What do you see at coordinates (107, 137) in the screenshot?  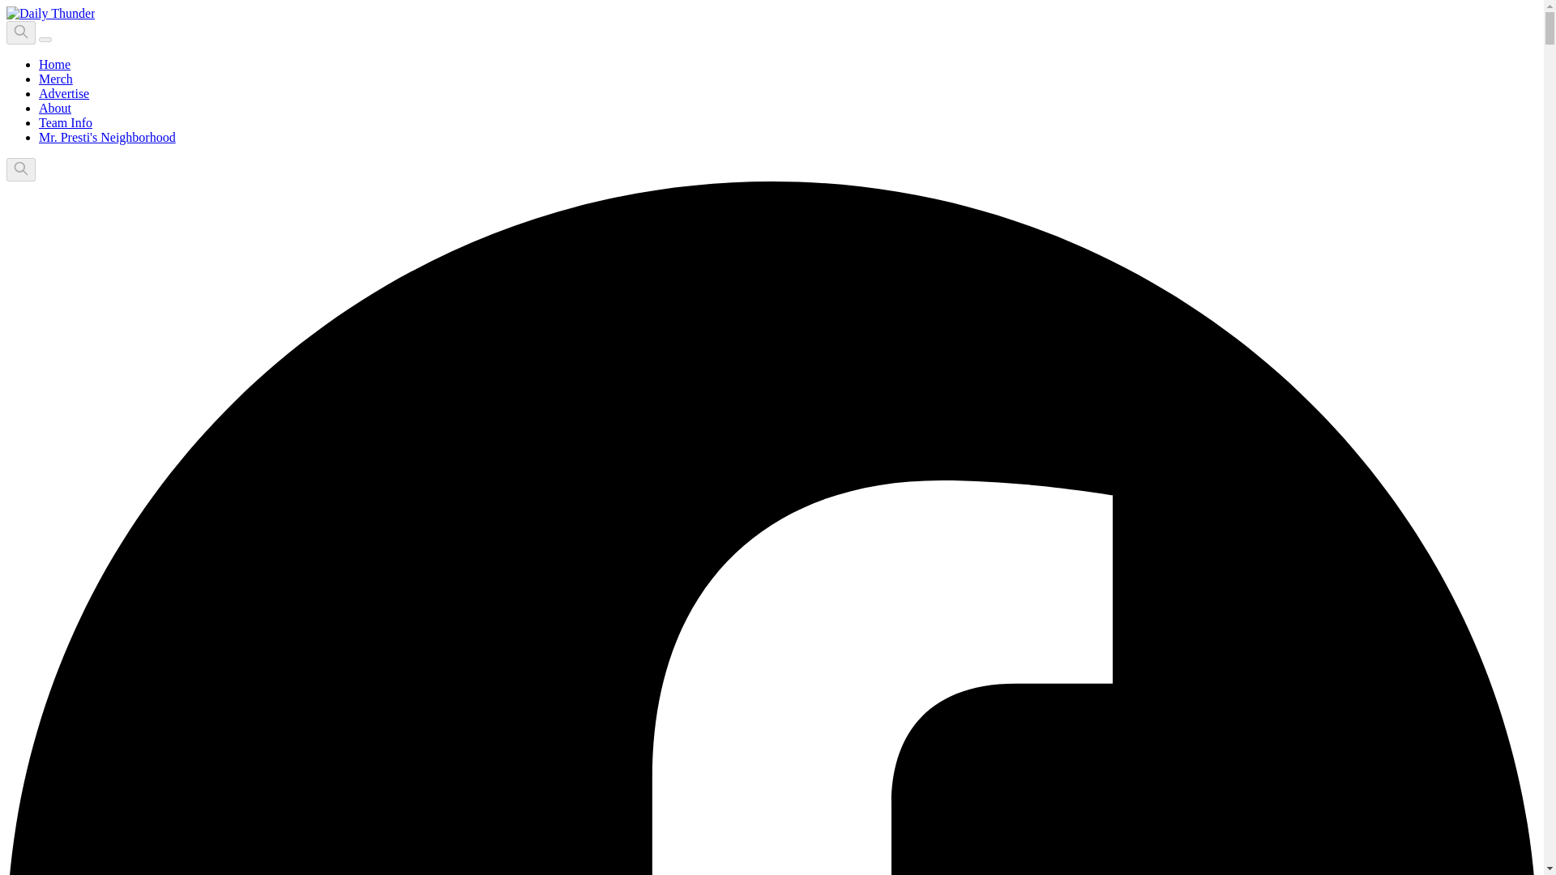 I see `Mr. Presti's Neighborhood` at bounding box center [107, 137].